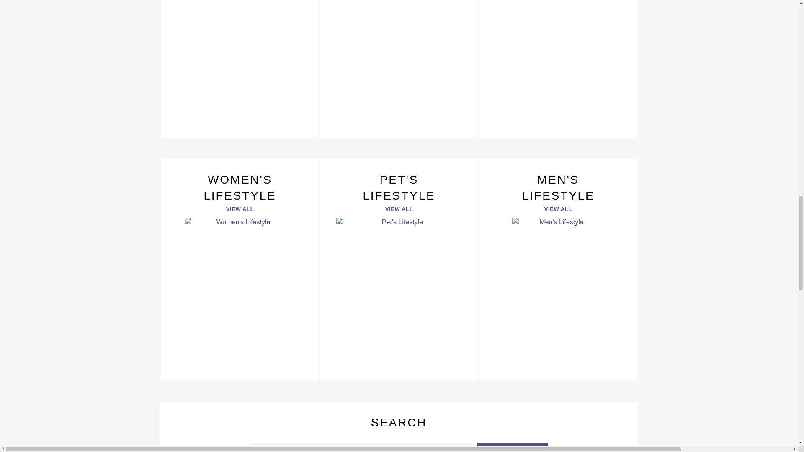 The width and height of the screenshot is (804, 452). Describe the element at coordinates (558, 69) in the screenshot. I see `Browse our Camping collection` at that location.